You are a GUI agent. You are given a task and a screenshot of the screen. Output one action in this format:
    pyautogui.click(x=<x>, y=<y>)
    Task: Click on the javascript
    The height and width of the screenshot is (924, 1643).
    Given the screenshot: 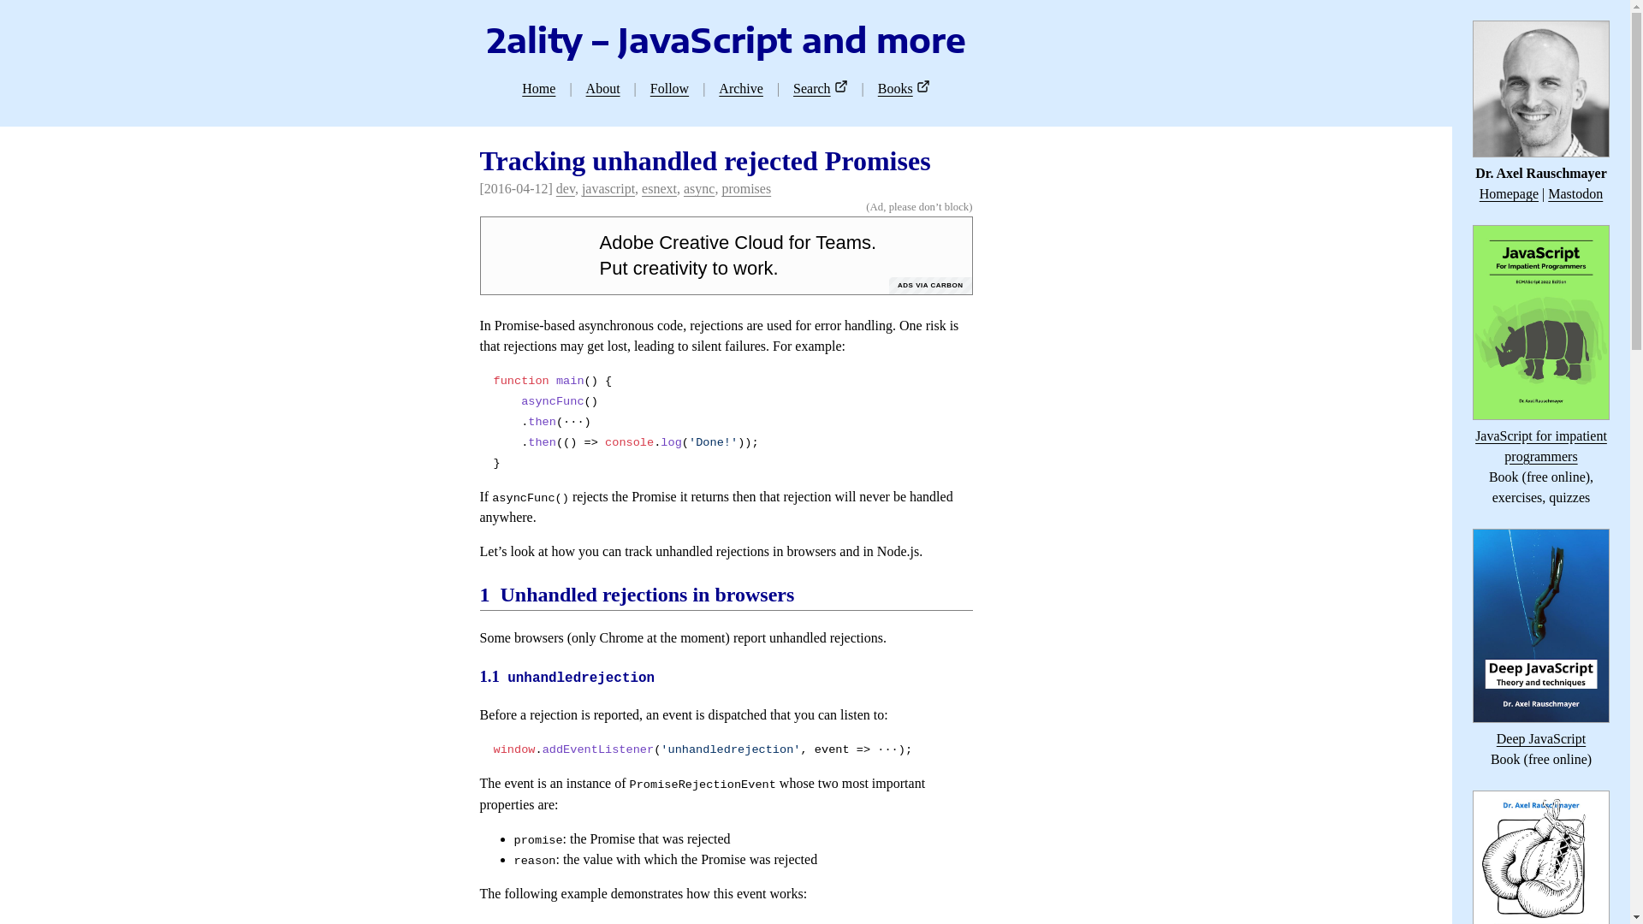 What is the action you would take?
    pyautogui.click(x=608, y=188)
    